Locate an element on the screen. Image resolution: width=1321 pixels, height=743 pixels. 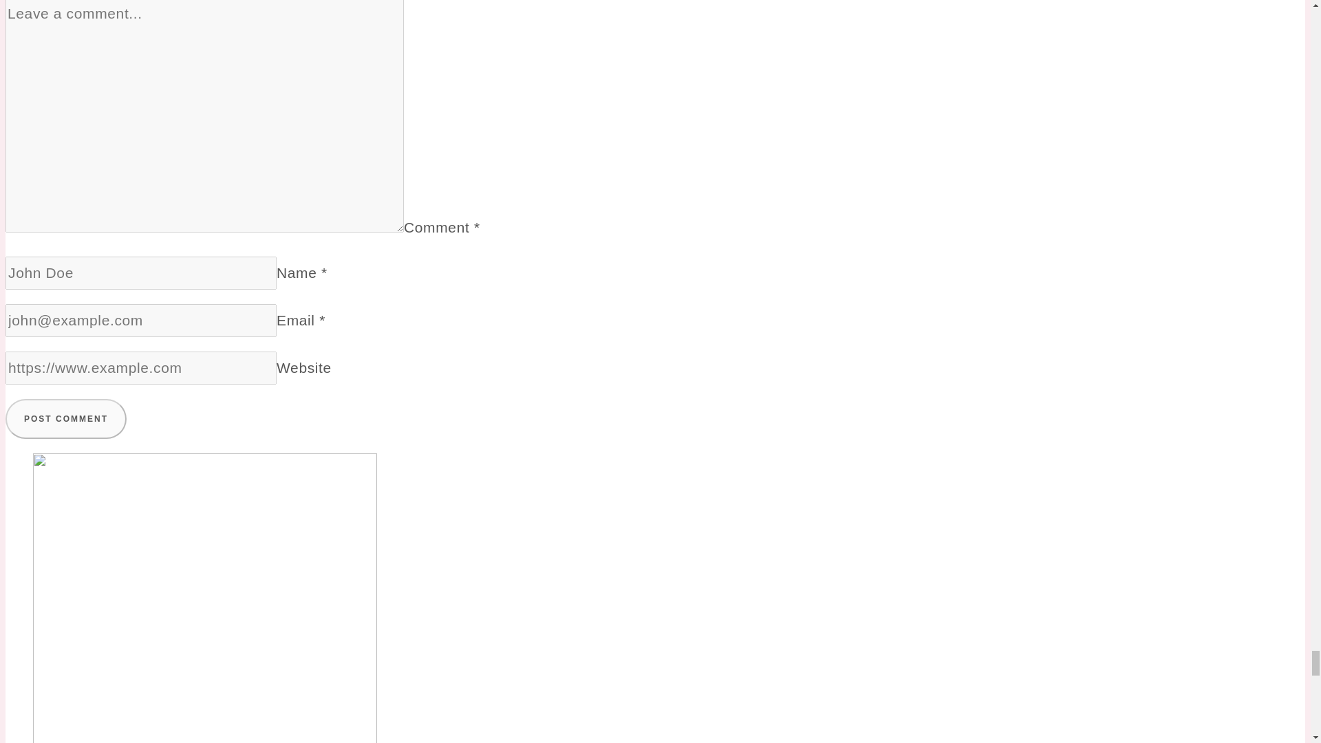
Post Comment is located at coordinates (66, 418).